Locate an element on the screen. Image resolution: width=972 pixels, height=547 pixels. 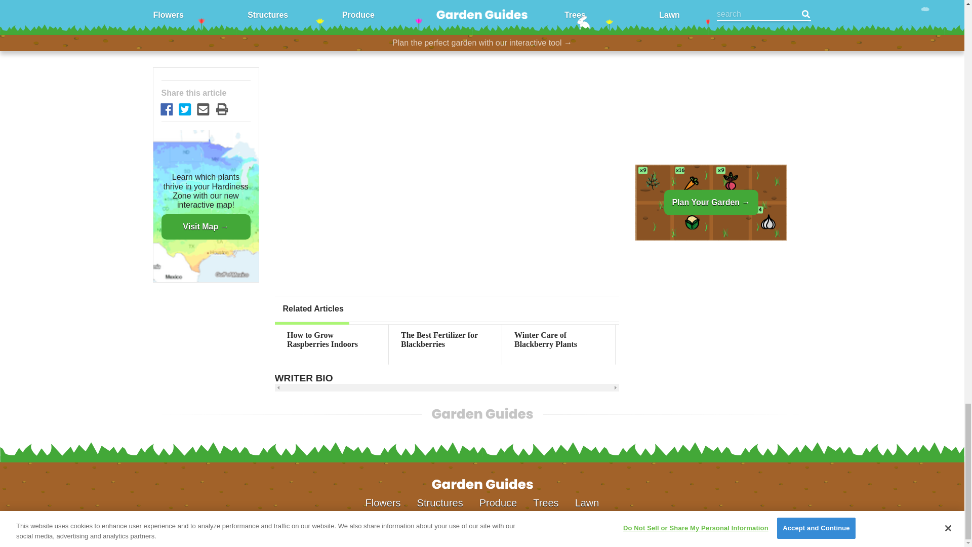
How to Fertilize Blackberries is located at coordinates (785, 340).